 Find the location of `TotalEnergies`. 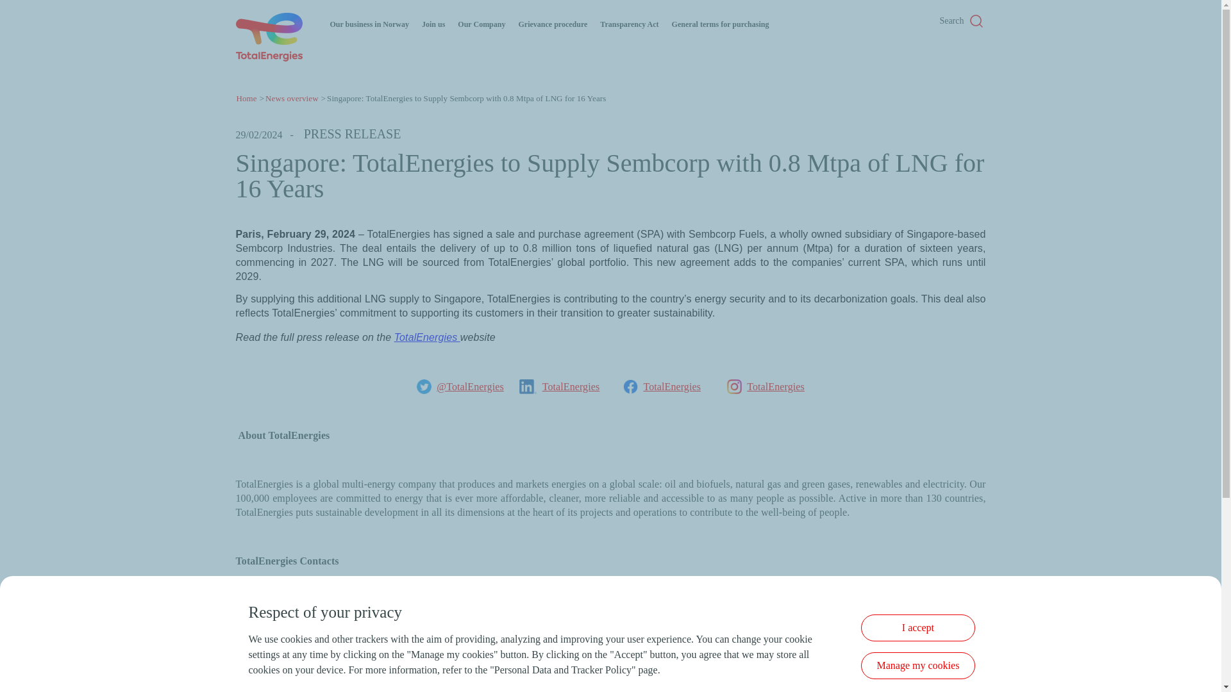

TotalEnergies is located at coordinates (671, 387).